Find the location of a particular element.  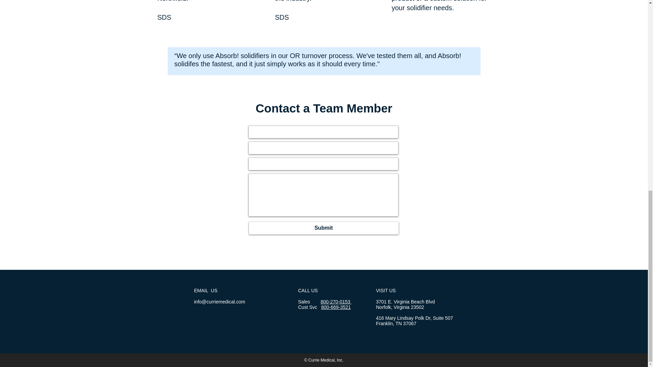

VISIT US is located at coordinates (386, 290).